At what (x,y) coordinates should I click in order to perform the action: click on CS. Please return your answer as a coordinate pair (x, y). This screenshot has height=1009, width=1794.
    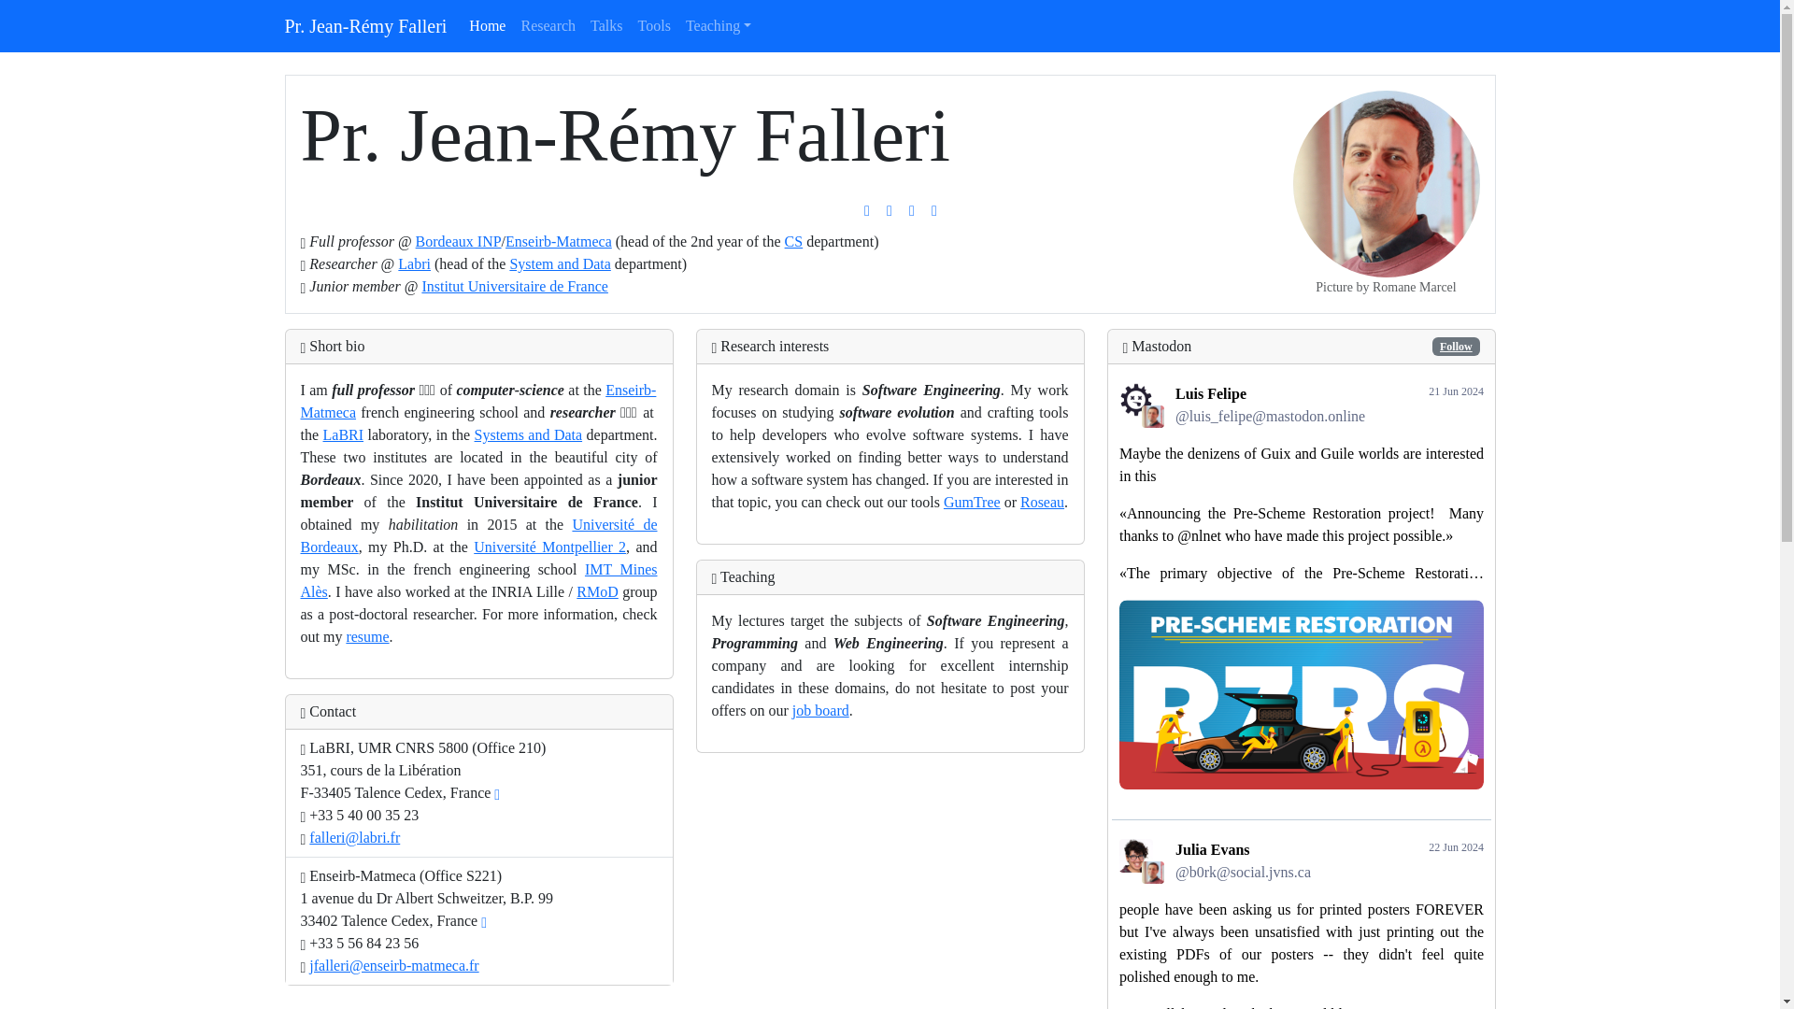
    Looking at the image, I should click on (794, 241).